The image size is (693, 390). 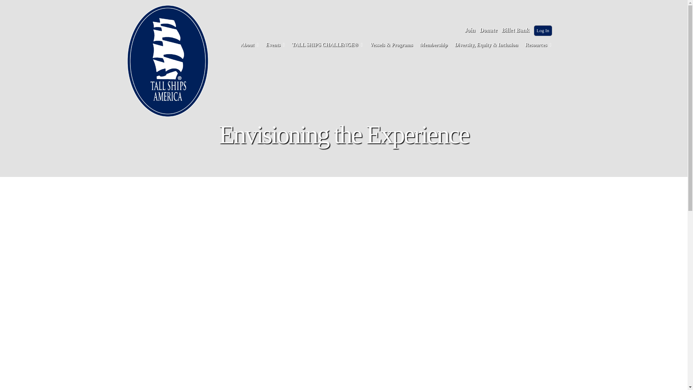 What do you see at coordinates (250, 45) in the screenshot?
I see `About` at bounding box center [250, 45].